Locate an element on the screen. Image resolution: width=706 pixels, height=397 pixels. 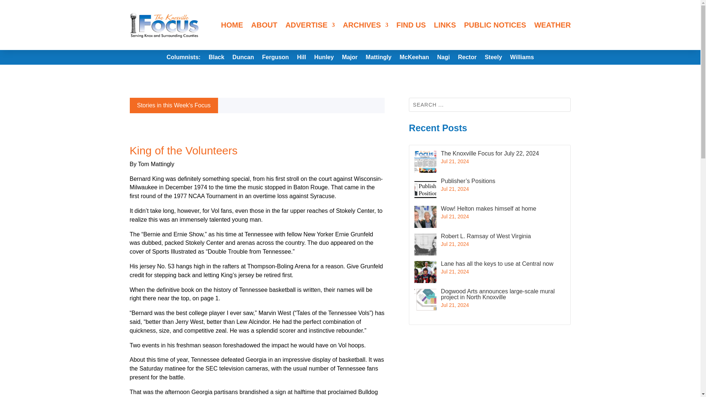
ADVERTISE is located at coordinates (310, 25).